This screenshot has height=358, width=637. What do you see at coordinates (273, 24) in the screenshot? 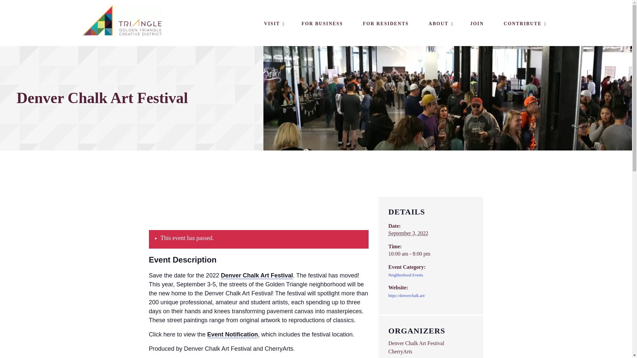
I see `VISIT` at bounding box center [273, 24].